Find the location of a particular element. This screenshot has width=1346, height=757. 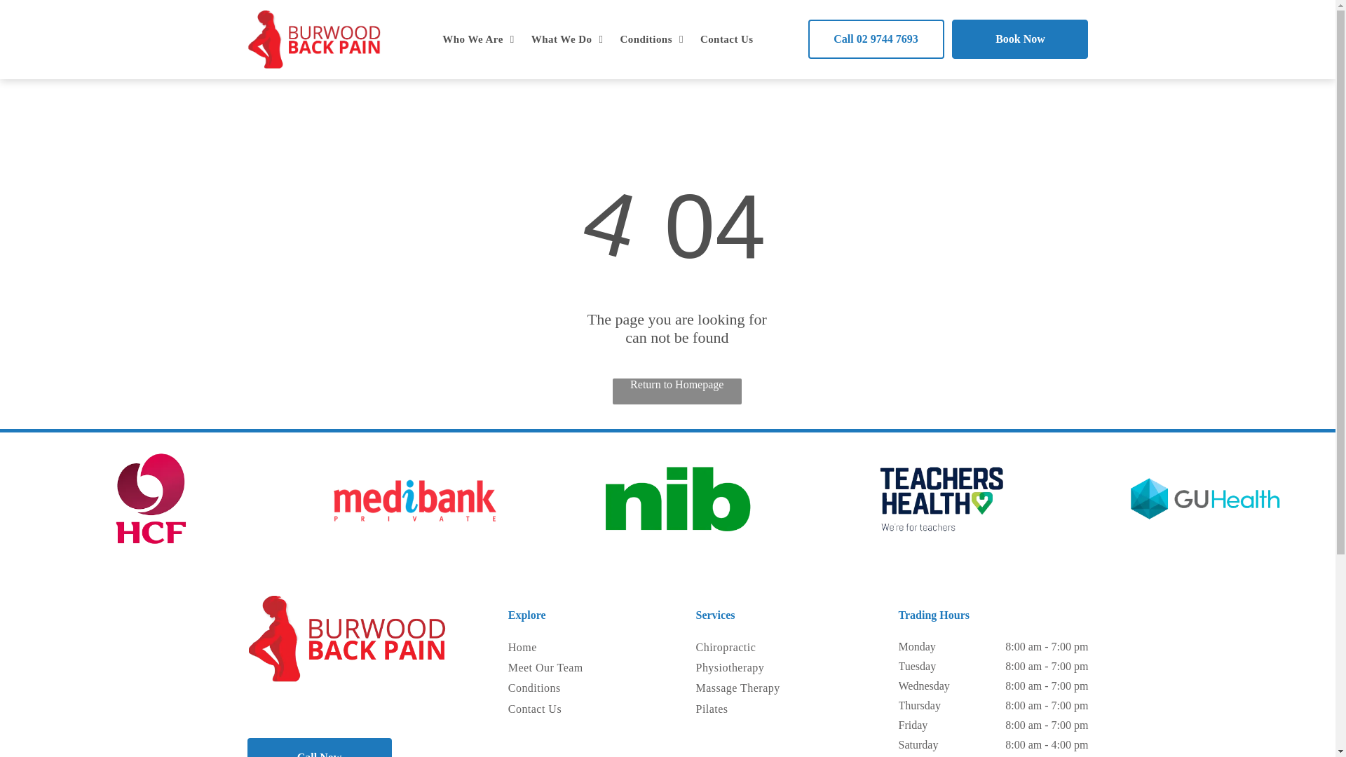

Burwood Back Pain: Chiropractic Services in Burwood is located at coordinates (346, 639).